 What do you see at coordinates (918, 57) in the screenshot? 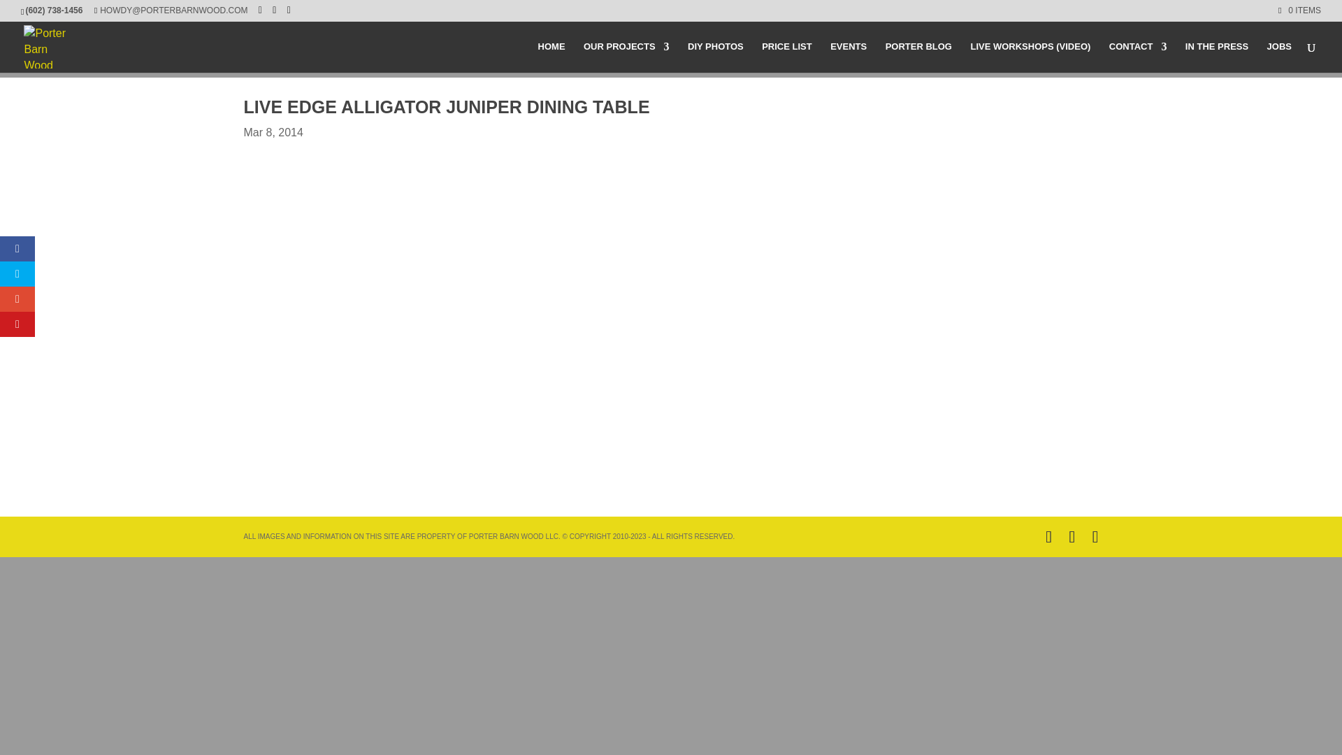
I see `PORTER BLOG` at bounding box center [918, 57].